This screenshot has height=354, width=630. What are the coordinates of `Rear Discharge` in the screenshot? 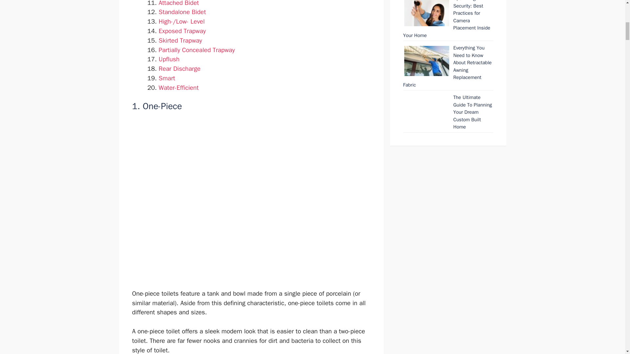 It's located at (180, 69).